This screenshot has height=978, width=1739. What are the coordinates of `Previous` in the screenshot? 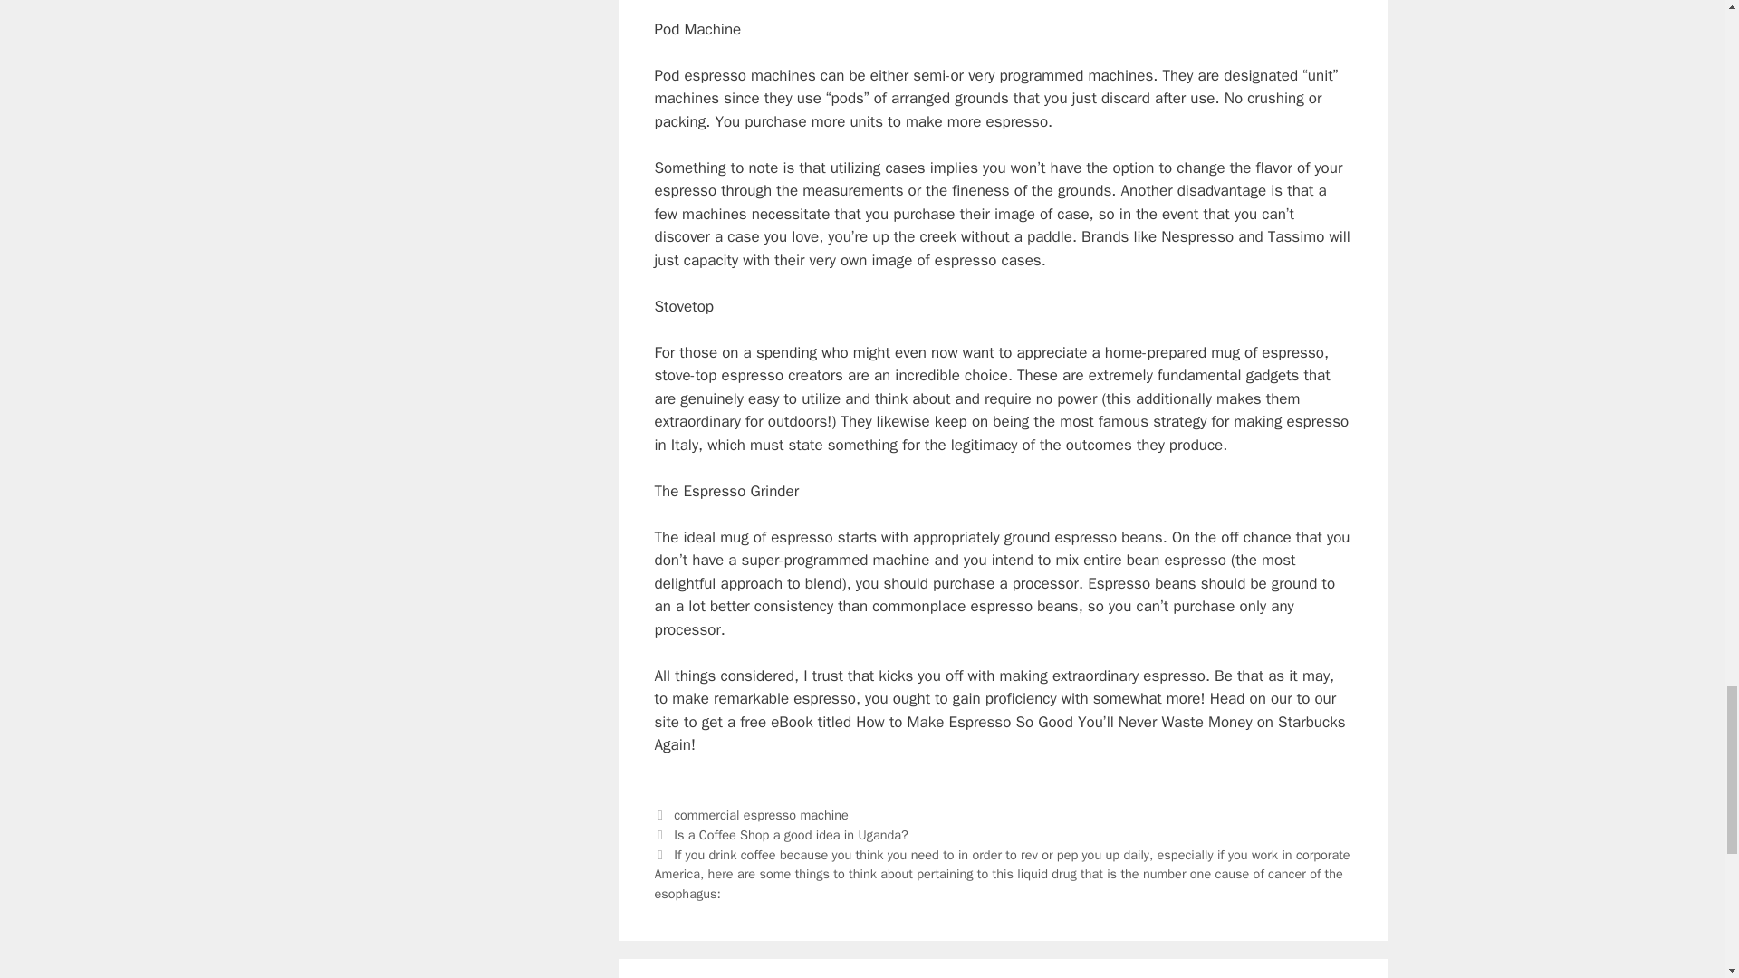 It's located at (781, 834).